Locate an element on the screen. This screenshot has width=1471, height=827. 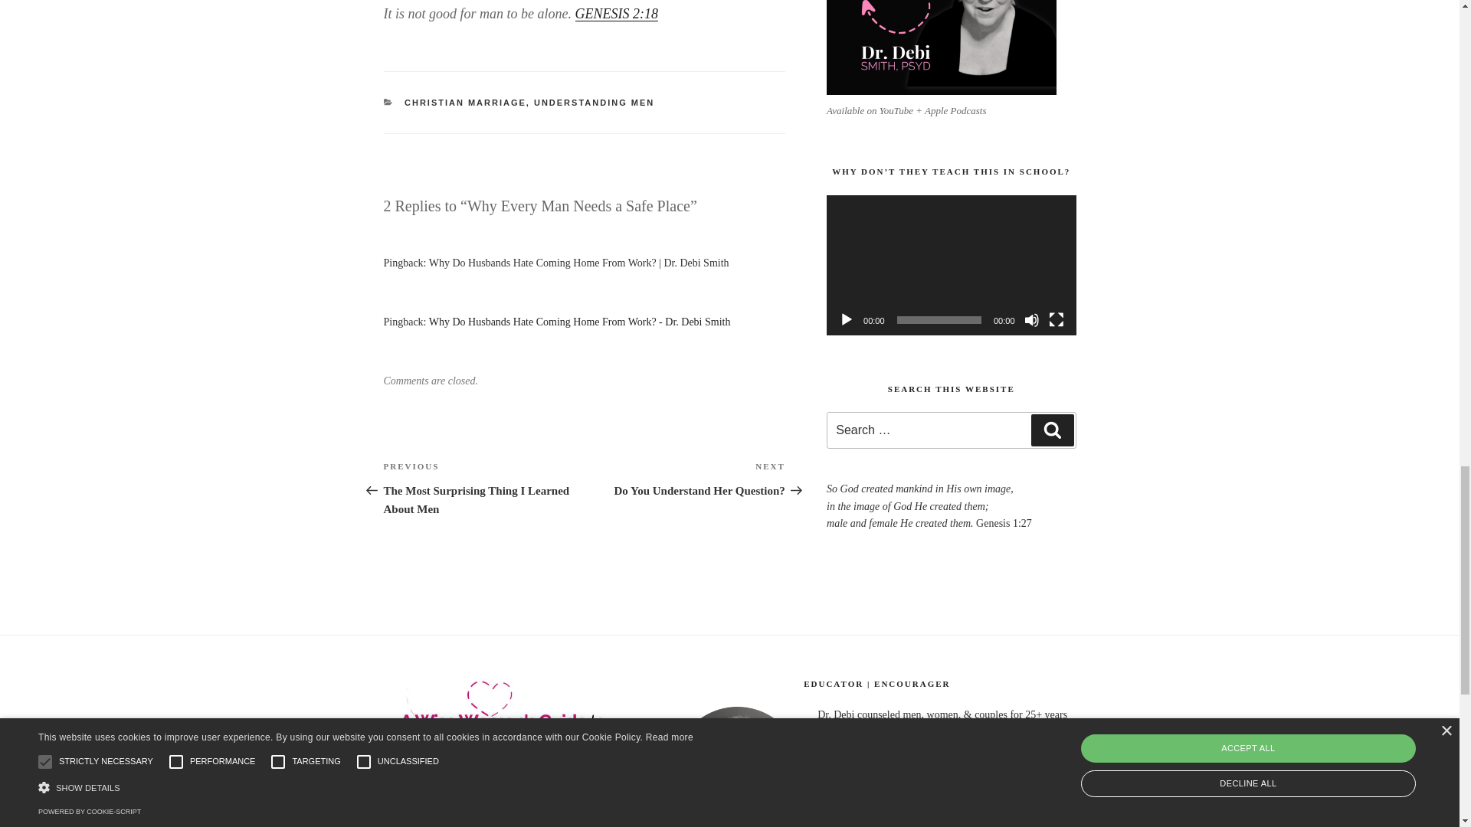
UNDERSTANDING MEN is located at coordinates (1056, 320).